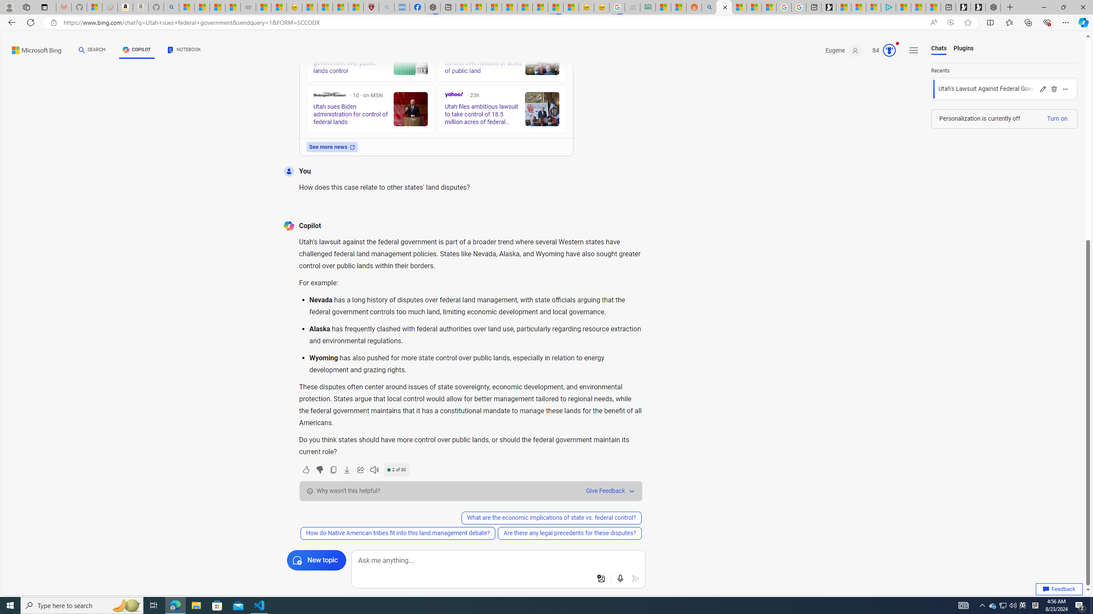  Describe the element at coordinates (331, 147) in the screenshot. I see `See more news` at that location.